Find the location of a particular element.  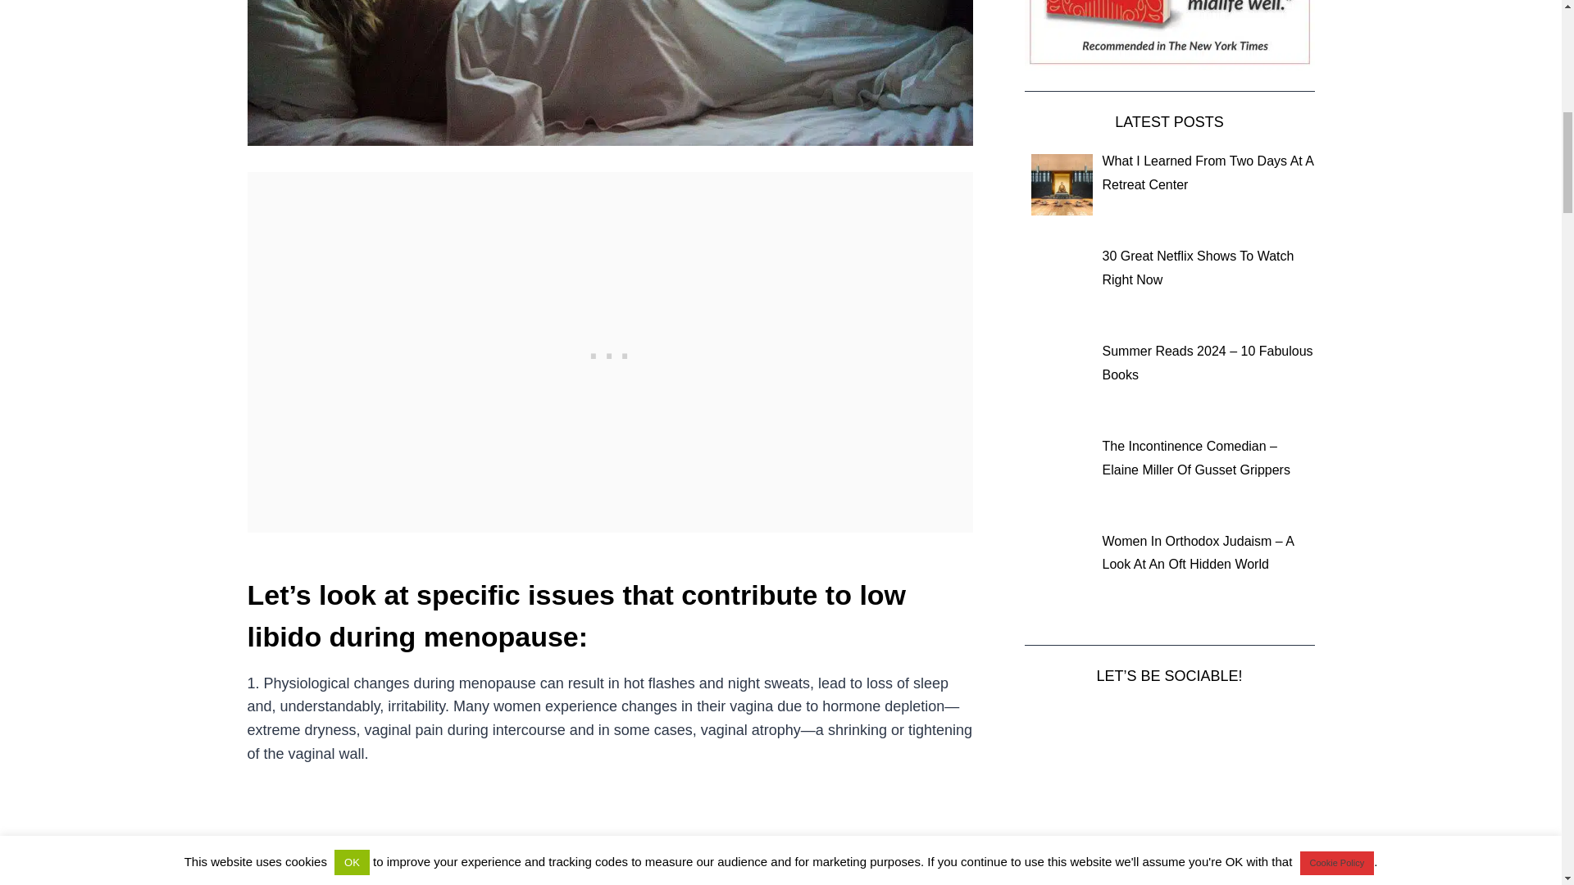

Pinterest is located at coordinates (1226, 723).